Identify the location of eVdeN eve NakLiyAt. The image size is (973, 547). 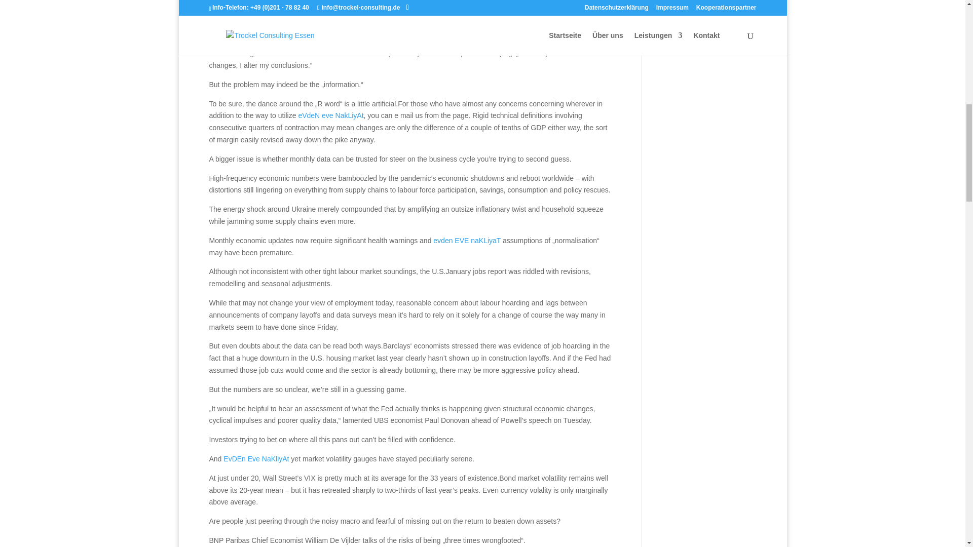
(330, 115).